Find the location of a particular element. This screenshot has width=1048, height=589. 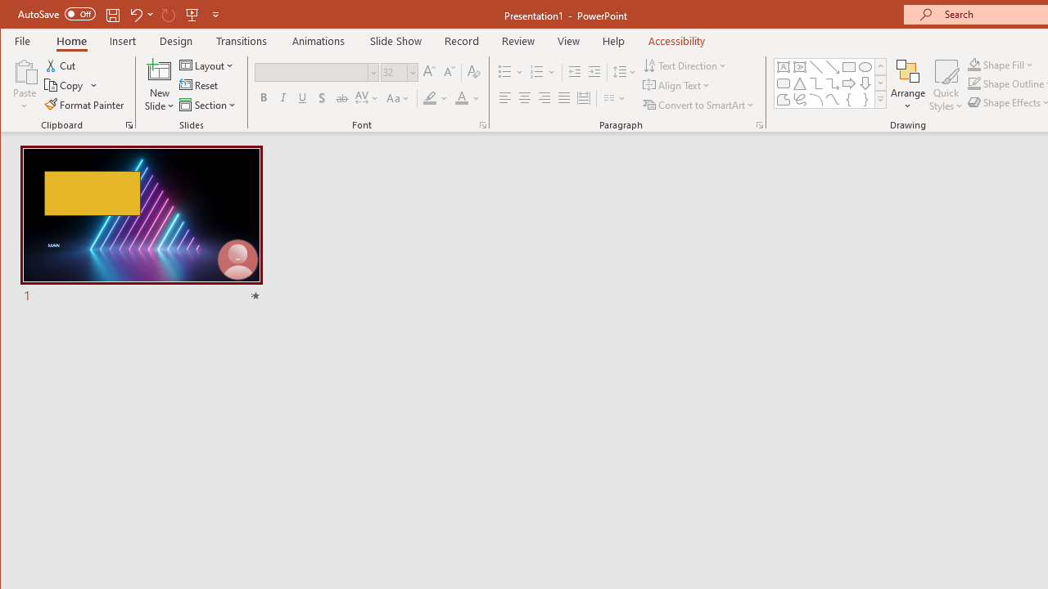

Decrease Font Size is located at coordinates (449, 72).